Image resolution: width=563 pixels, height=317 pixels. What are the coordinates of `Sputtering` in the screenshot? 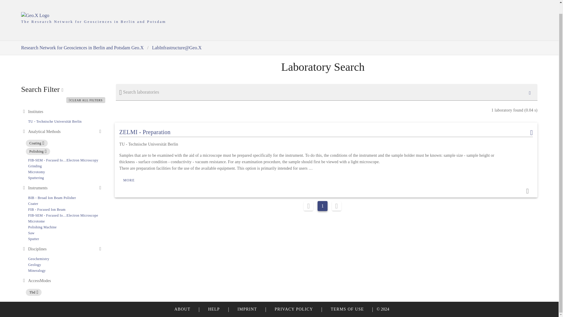 It's located at (36, 178).